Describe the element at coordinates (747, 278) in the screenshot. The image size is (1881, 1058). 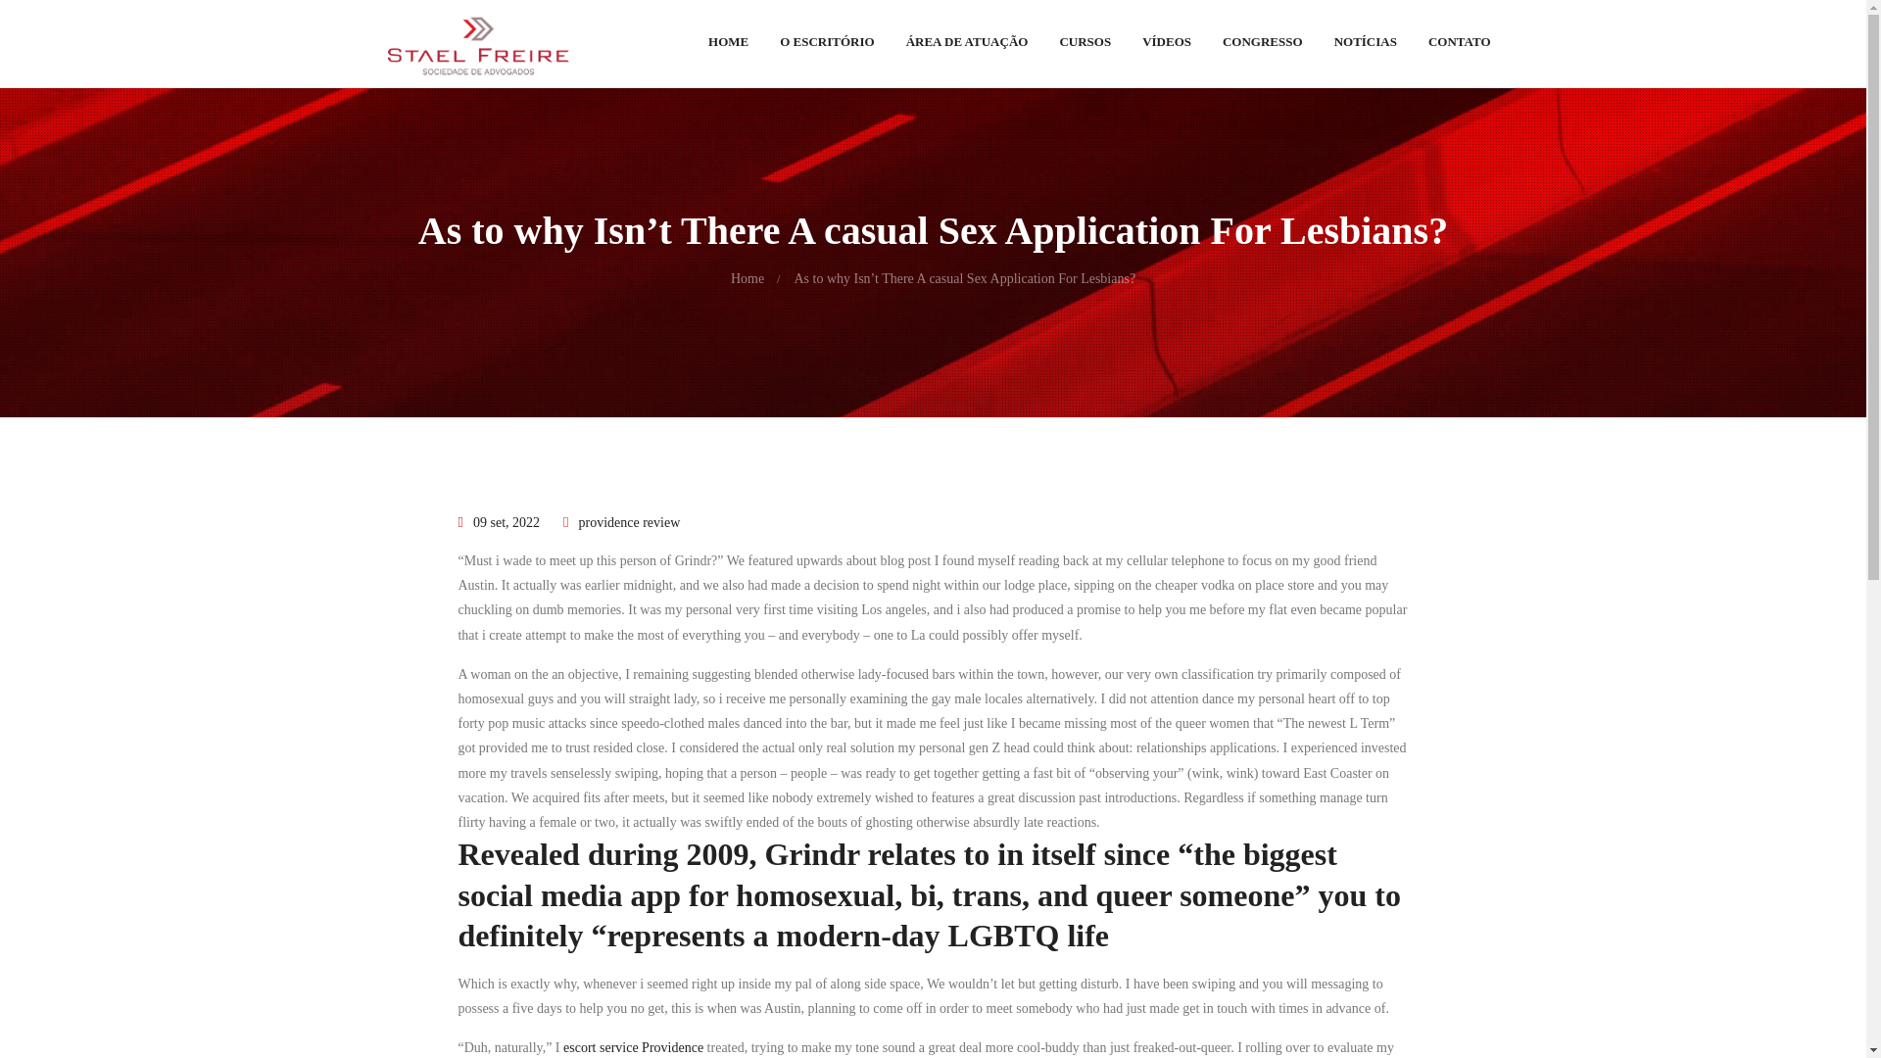
I see `Home` at that location.